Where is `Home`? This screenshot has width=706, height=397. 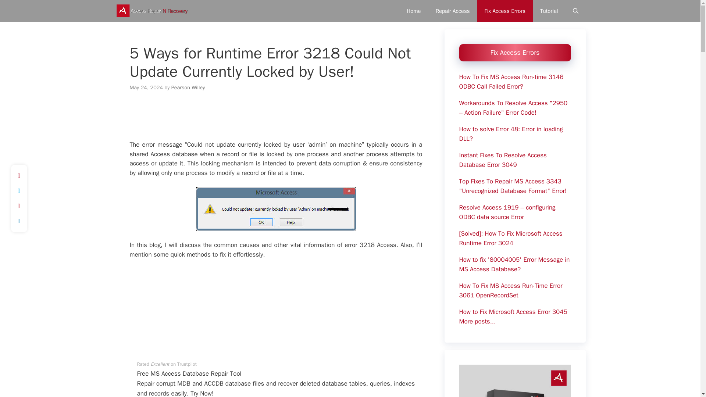
Home is located at coordinates (413, 11).